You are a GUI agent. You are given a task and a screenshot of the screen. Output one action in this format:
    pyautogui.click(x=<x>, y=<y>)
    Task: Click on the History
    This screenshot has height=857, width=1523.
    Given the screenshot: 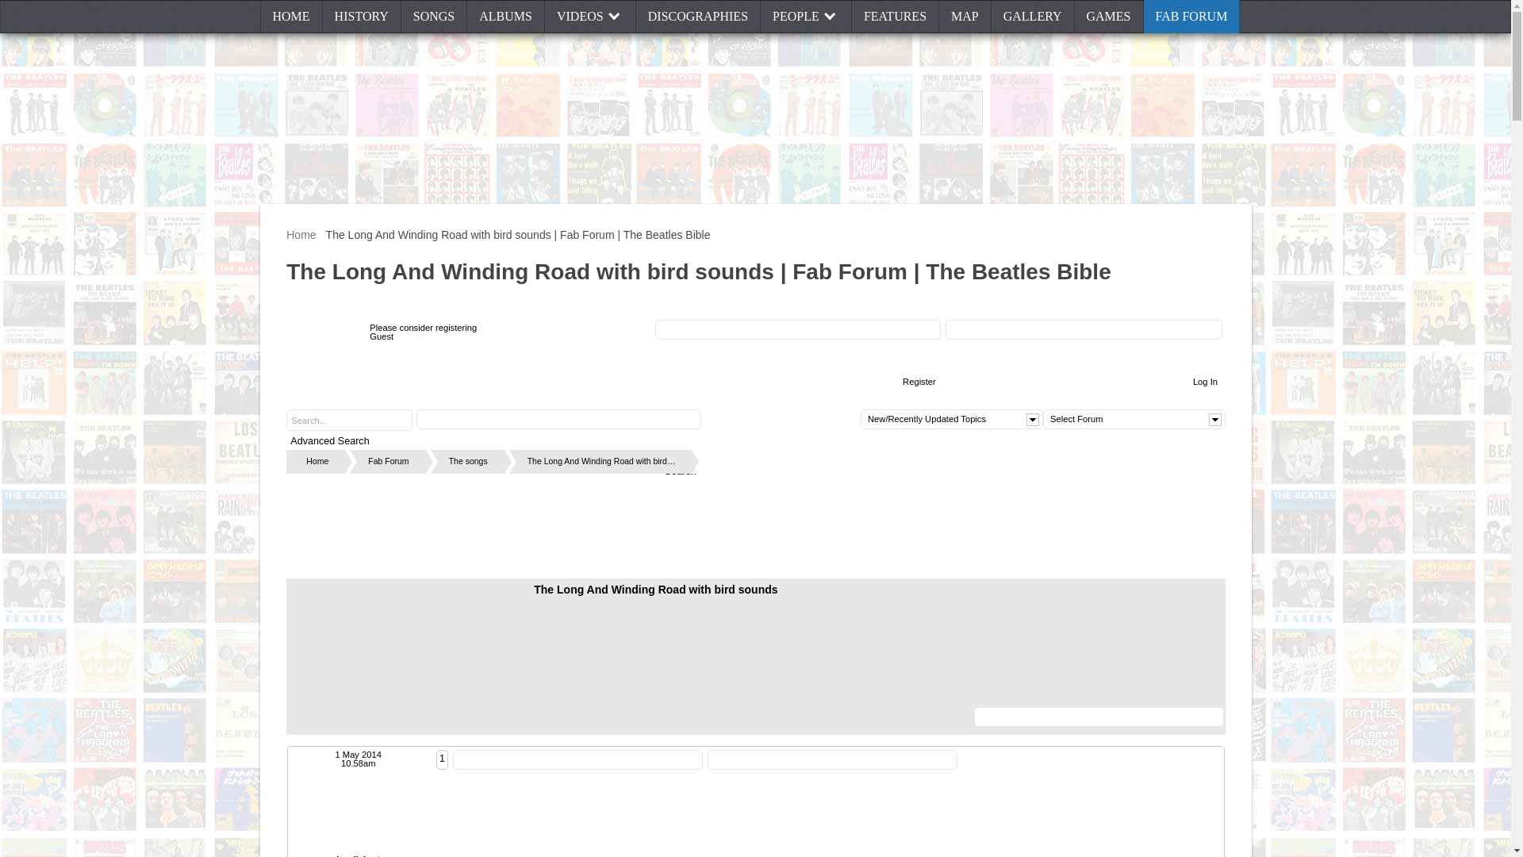 What is the action you would take?
    pyautogui.click(x=362, y=17)
    